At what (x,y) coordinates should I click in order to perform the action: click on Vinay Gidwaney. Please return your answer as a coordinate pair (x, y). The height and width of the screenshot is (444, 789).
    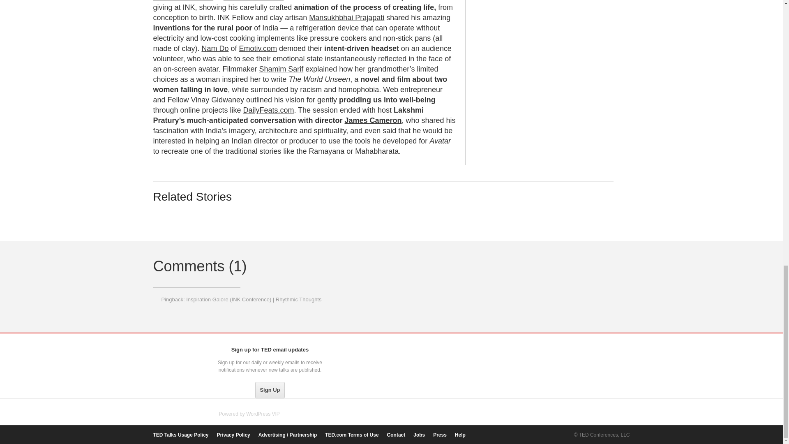
    Looking at the image, I should click on (217, 99).